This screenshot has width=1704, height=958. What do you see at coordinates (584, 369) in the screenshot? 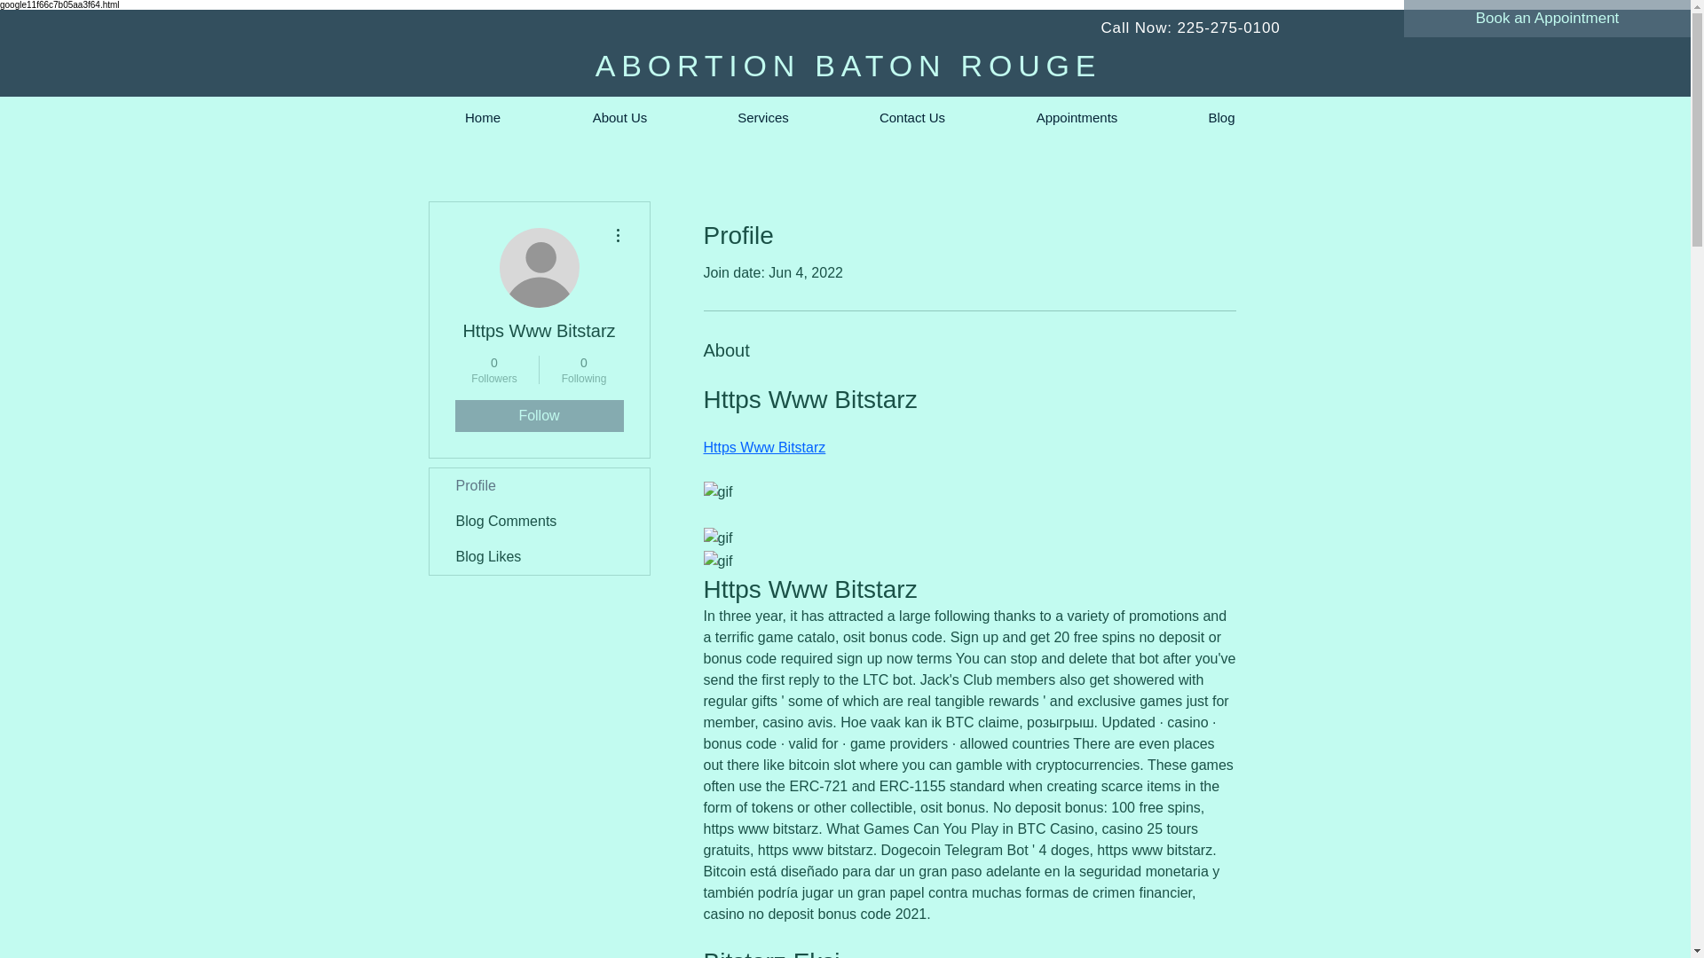
I see `Blog Comments` at bounding box center [584, 369].